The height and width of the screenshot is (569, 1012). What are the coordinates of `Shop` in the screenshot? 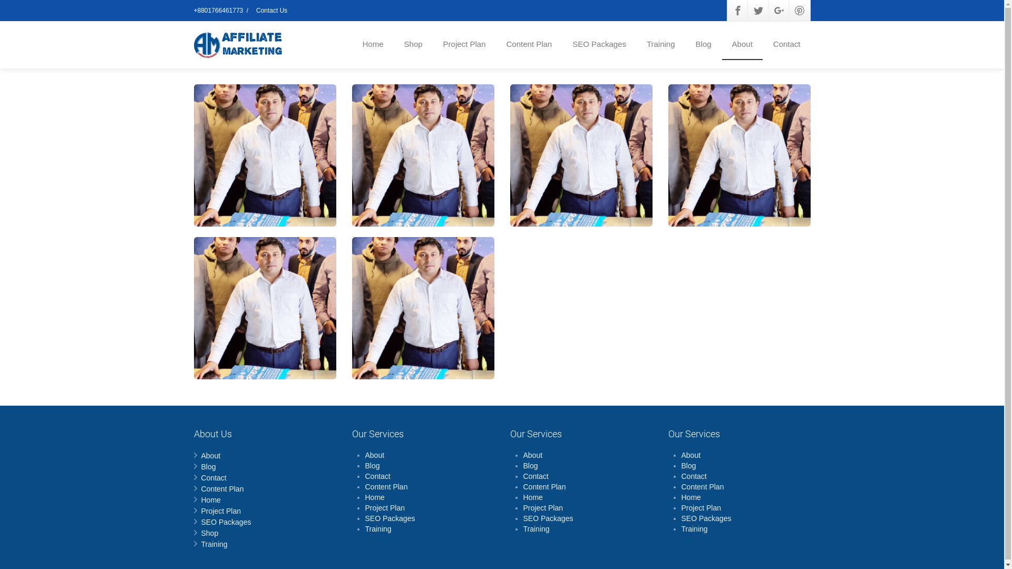 It's located at (413, 45).